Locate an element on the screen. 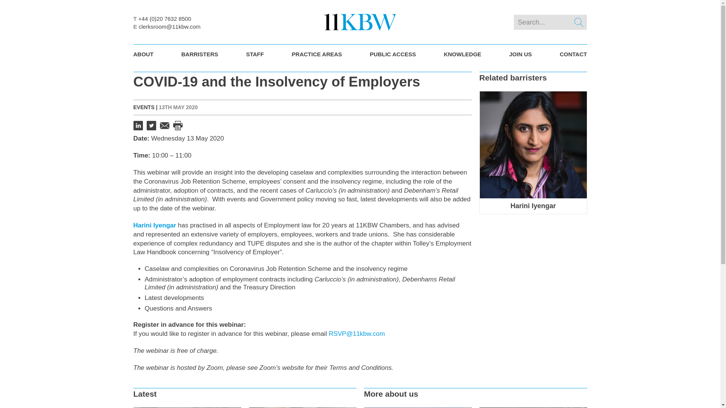 This screenshot has width=726, height=408. Go is located at coordinates (579, 22).